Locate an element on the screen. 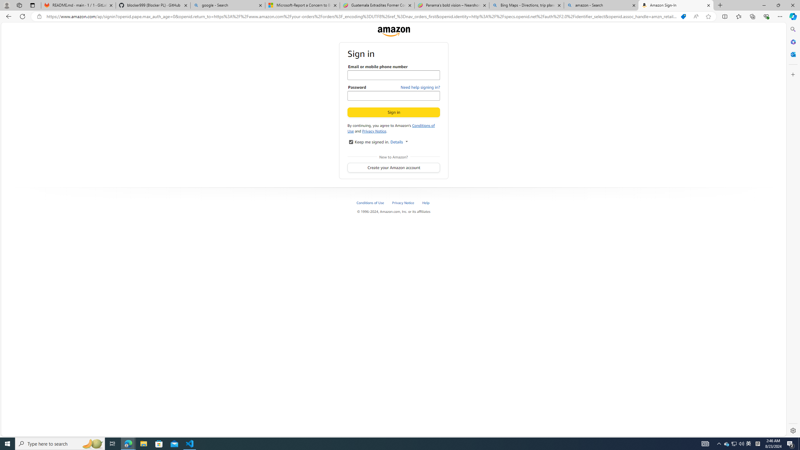  Keep me signed in. Details is located at coordinates (351, 142).